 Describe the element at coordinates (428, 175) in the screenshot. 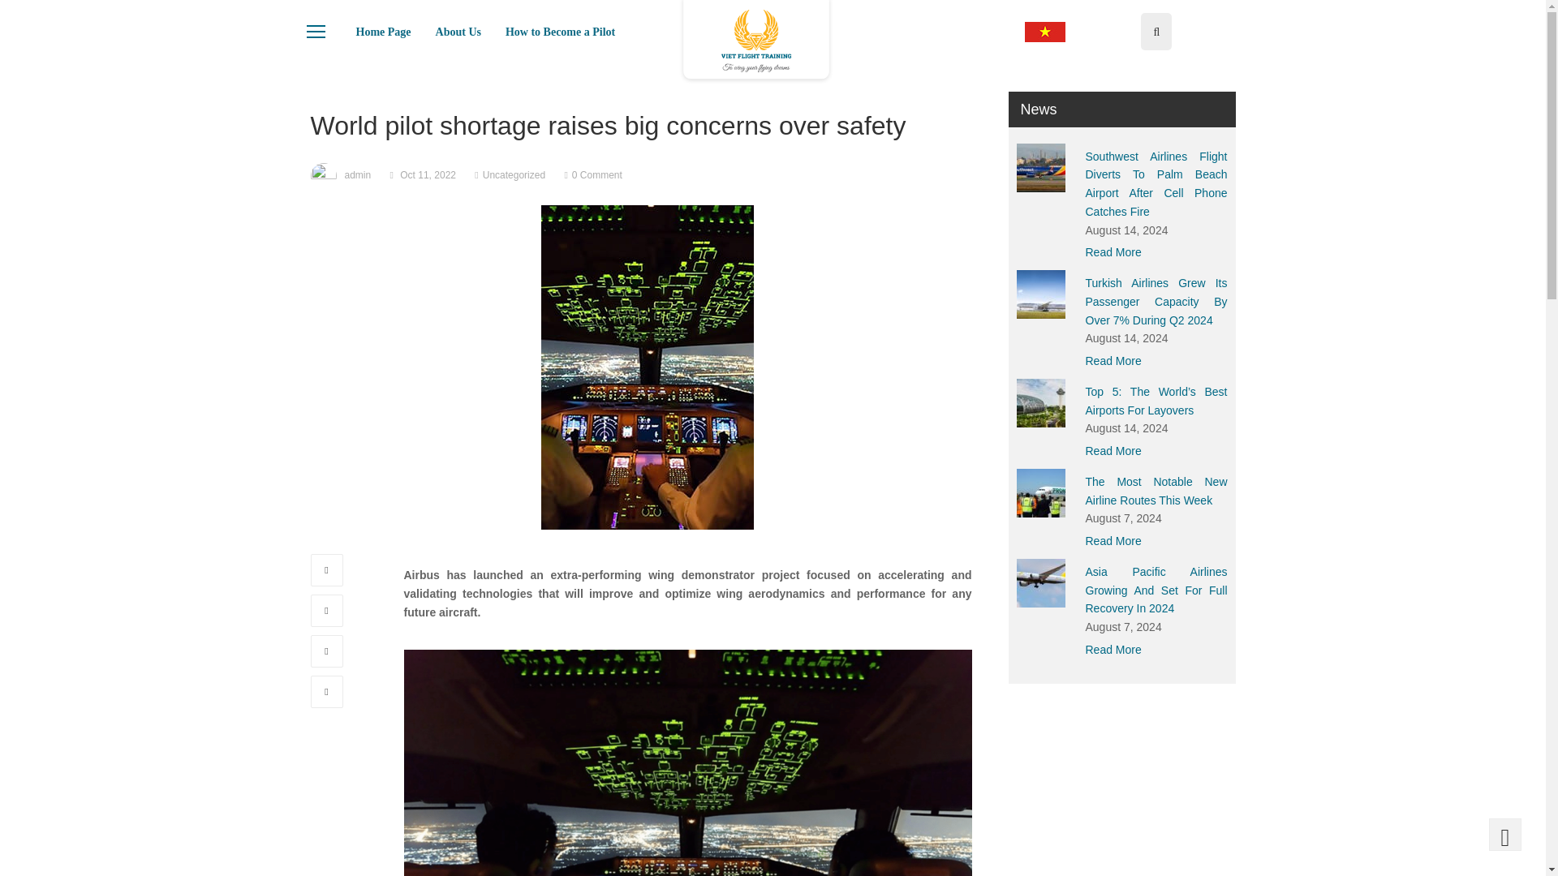

I see `Oct 11, 2022` at that location.